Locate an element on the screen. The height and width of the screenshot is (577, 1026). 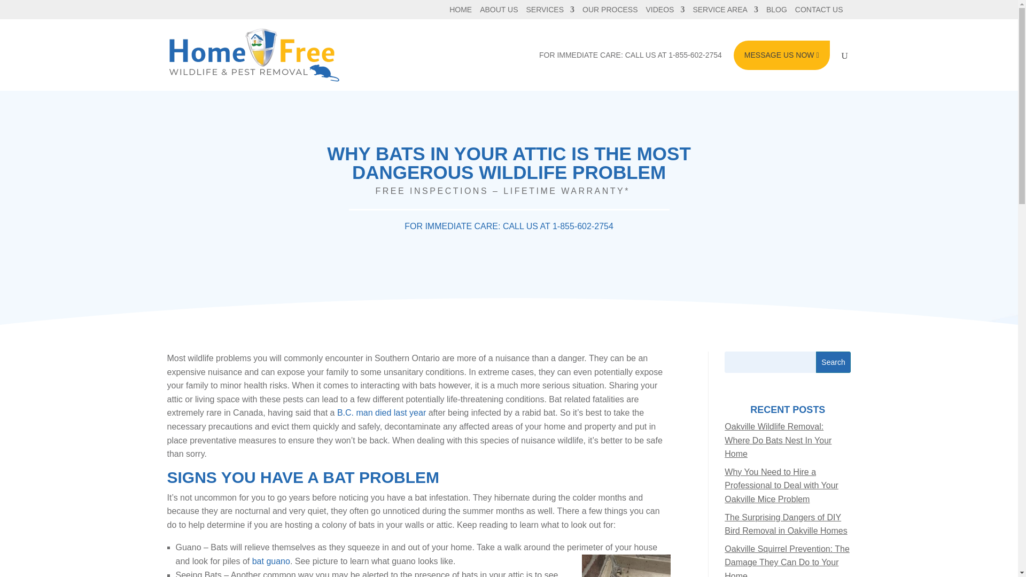
ABOUT US is located at coordinates (499, 12).